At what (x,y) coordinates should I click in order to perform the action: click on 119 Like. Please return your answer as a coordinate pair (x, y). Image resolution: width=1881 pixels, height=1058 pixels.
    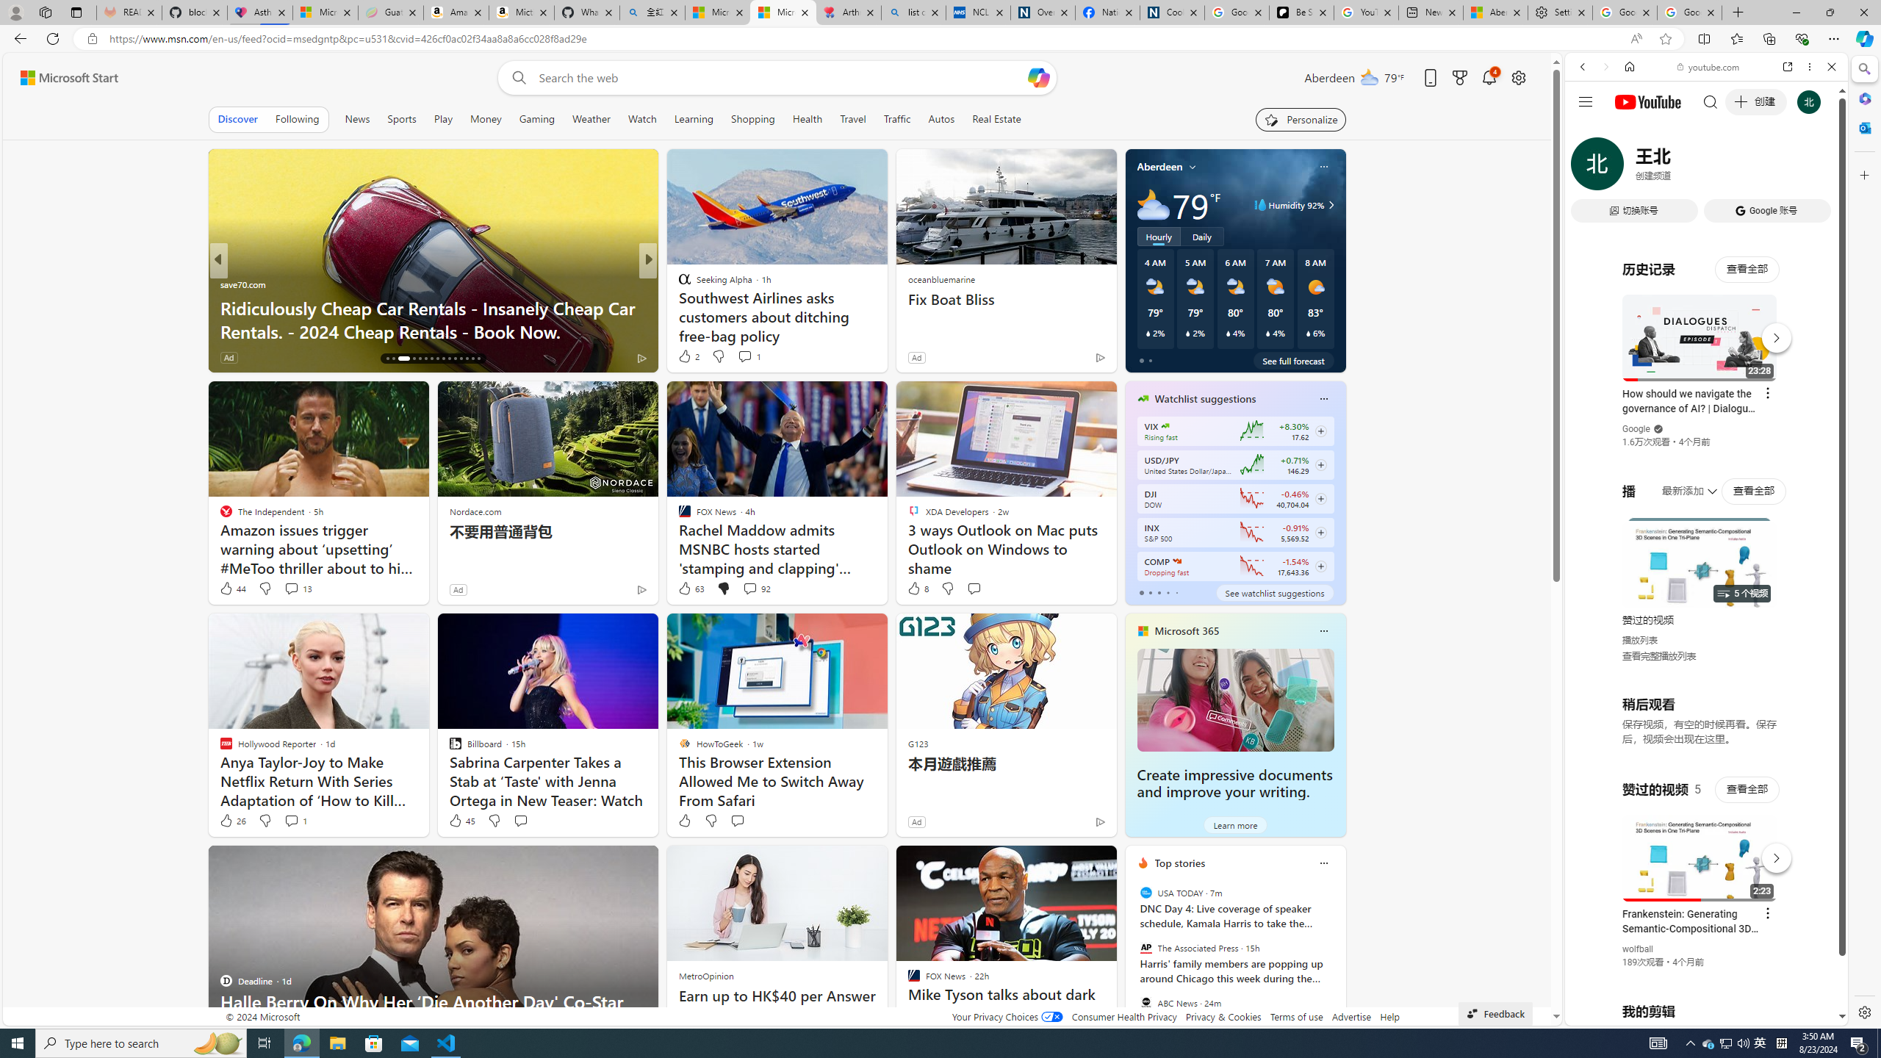
    Looking at the image, I should click on (688, 357).